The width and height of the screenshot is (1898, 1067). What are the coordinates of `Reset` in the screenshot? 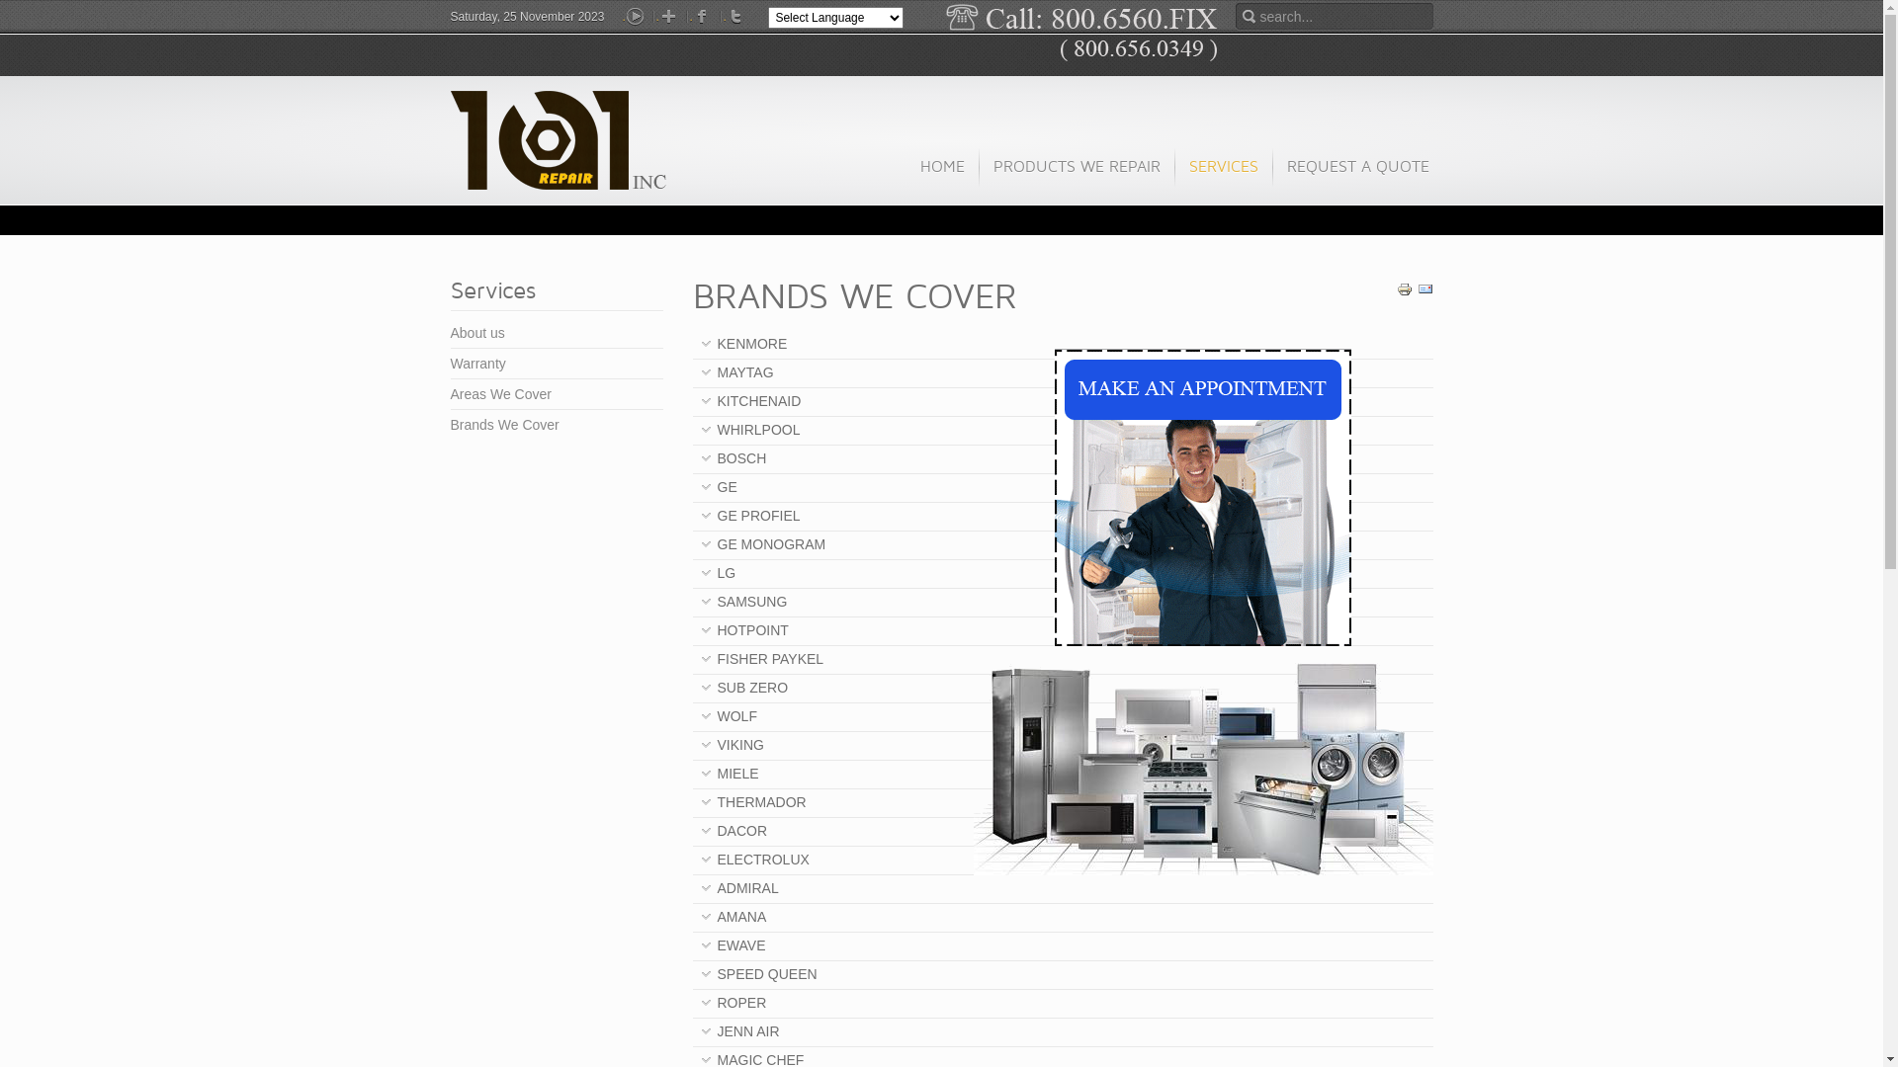 It's located at (5, 4).